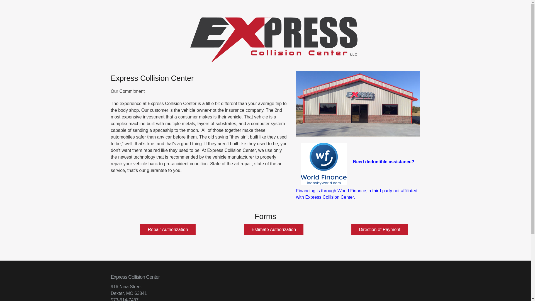  Describe the element at coordinates (380, 229) in the screenshot. I see `Direction of Payment` at that location.